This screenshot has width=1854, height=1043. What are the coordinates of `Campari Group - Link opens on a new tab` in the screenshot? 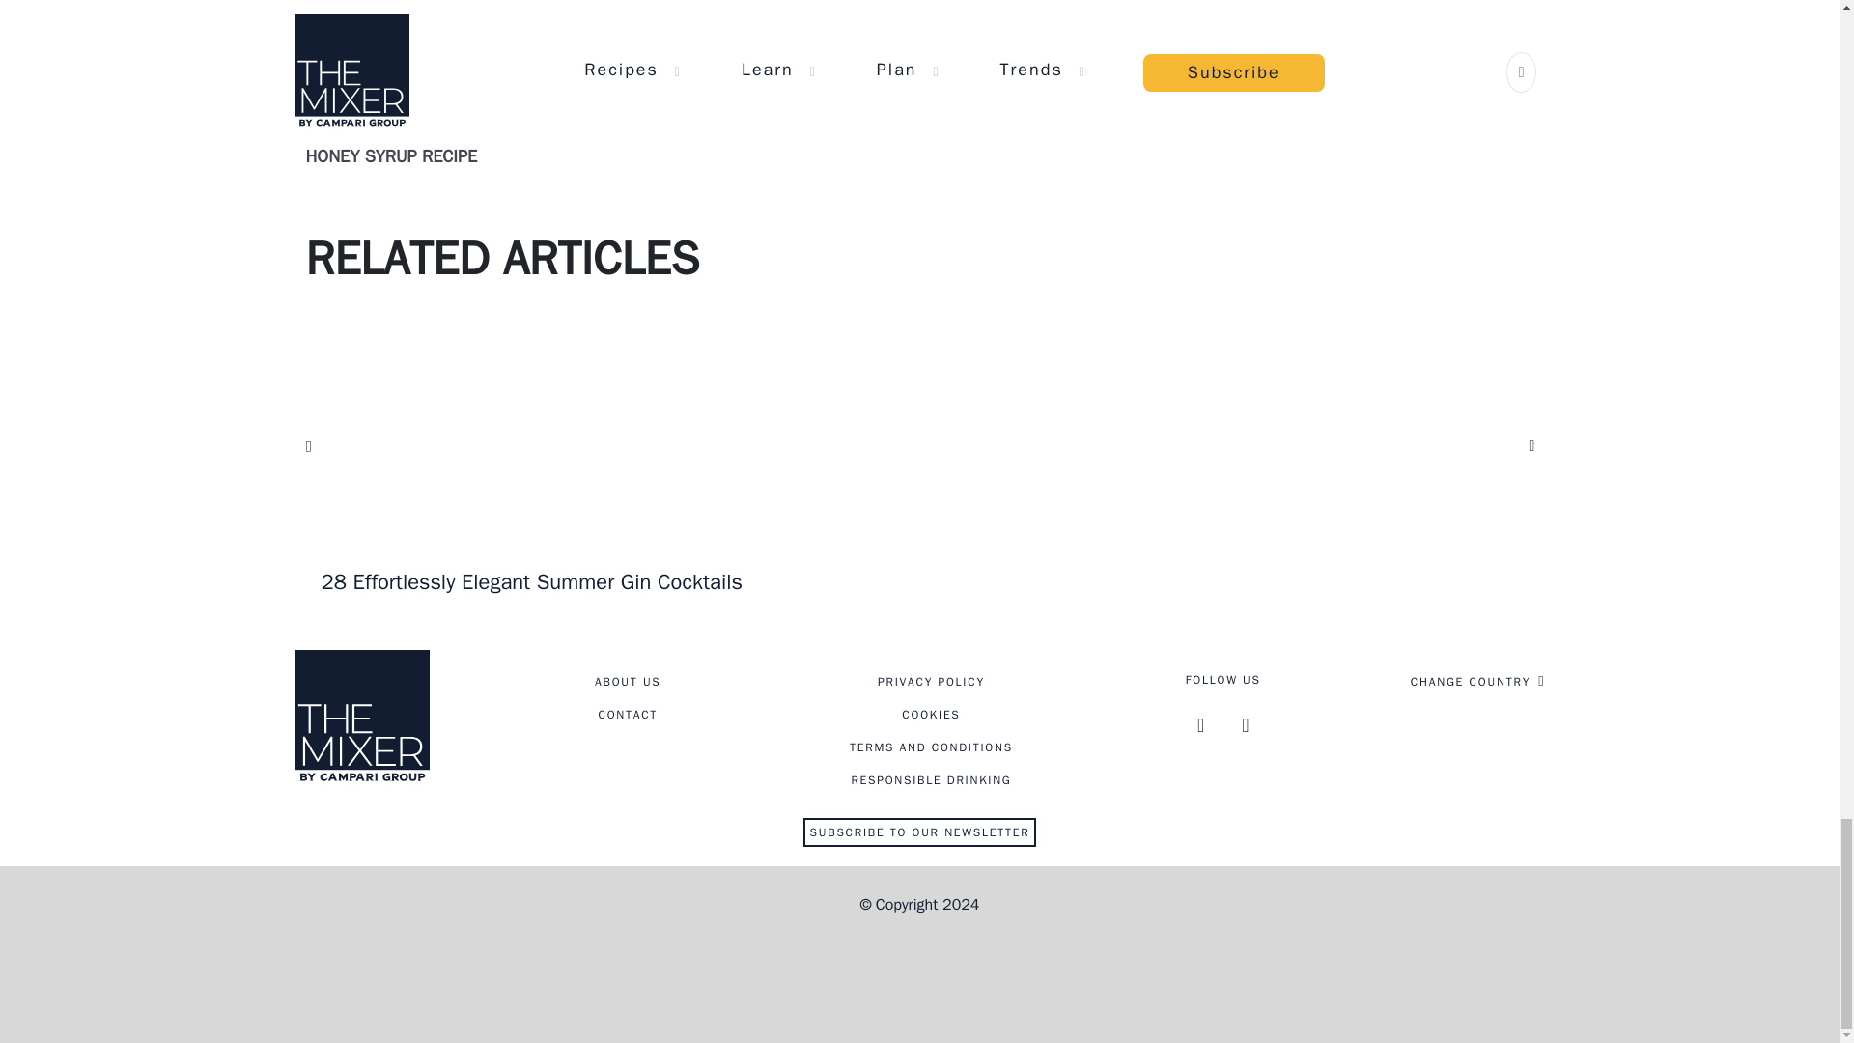 It's located at (918, 966).